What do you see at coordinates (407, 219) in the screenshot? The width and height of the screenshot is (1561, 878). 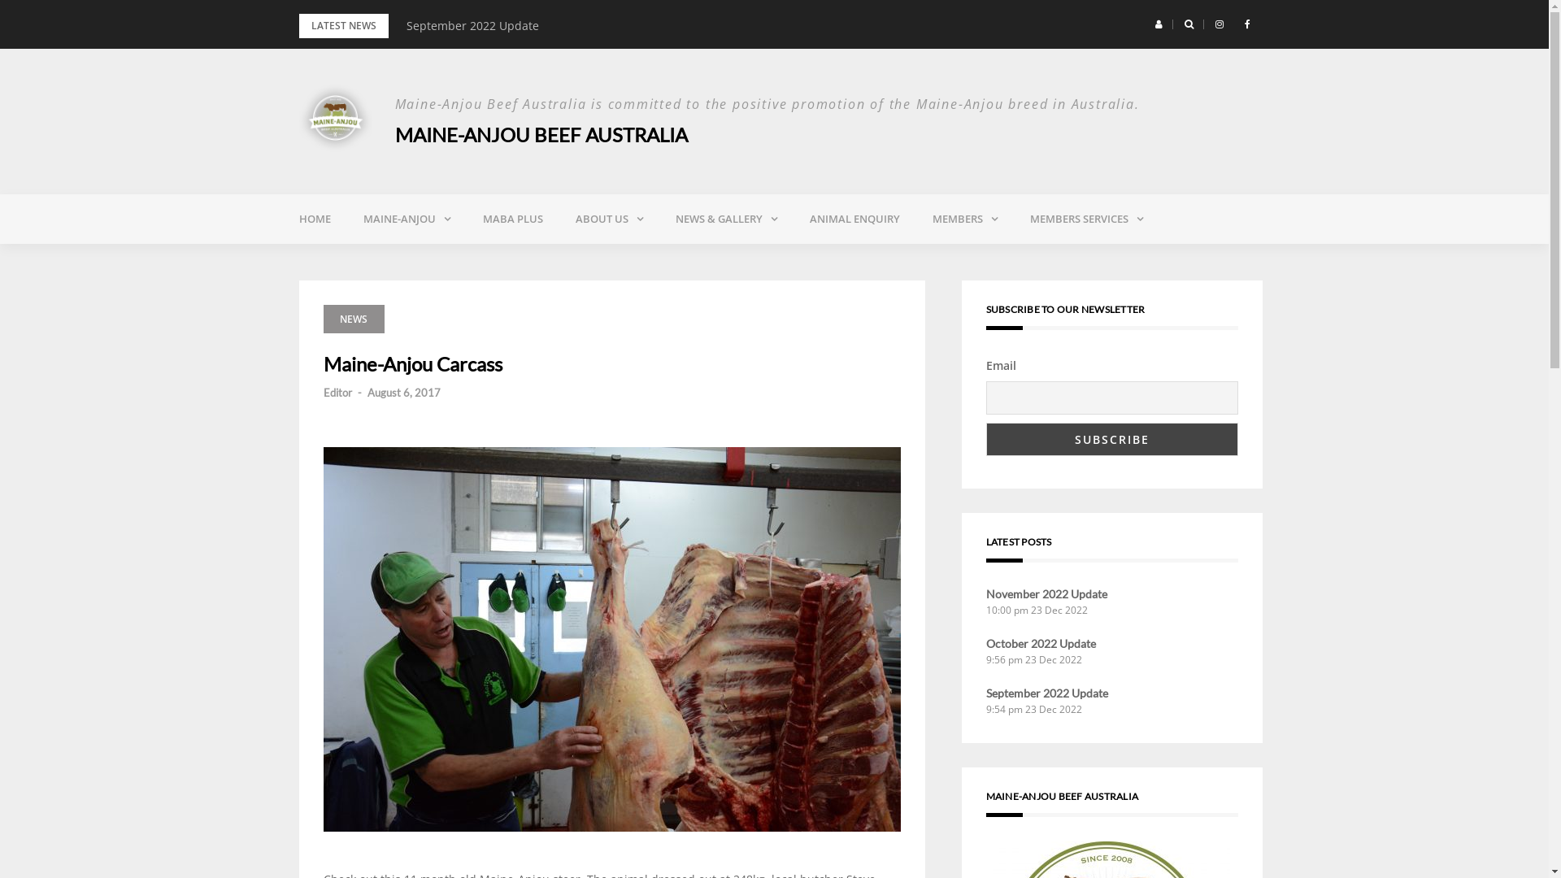 I see `MAINE-ANJOU` at bounding box center [407, 219].